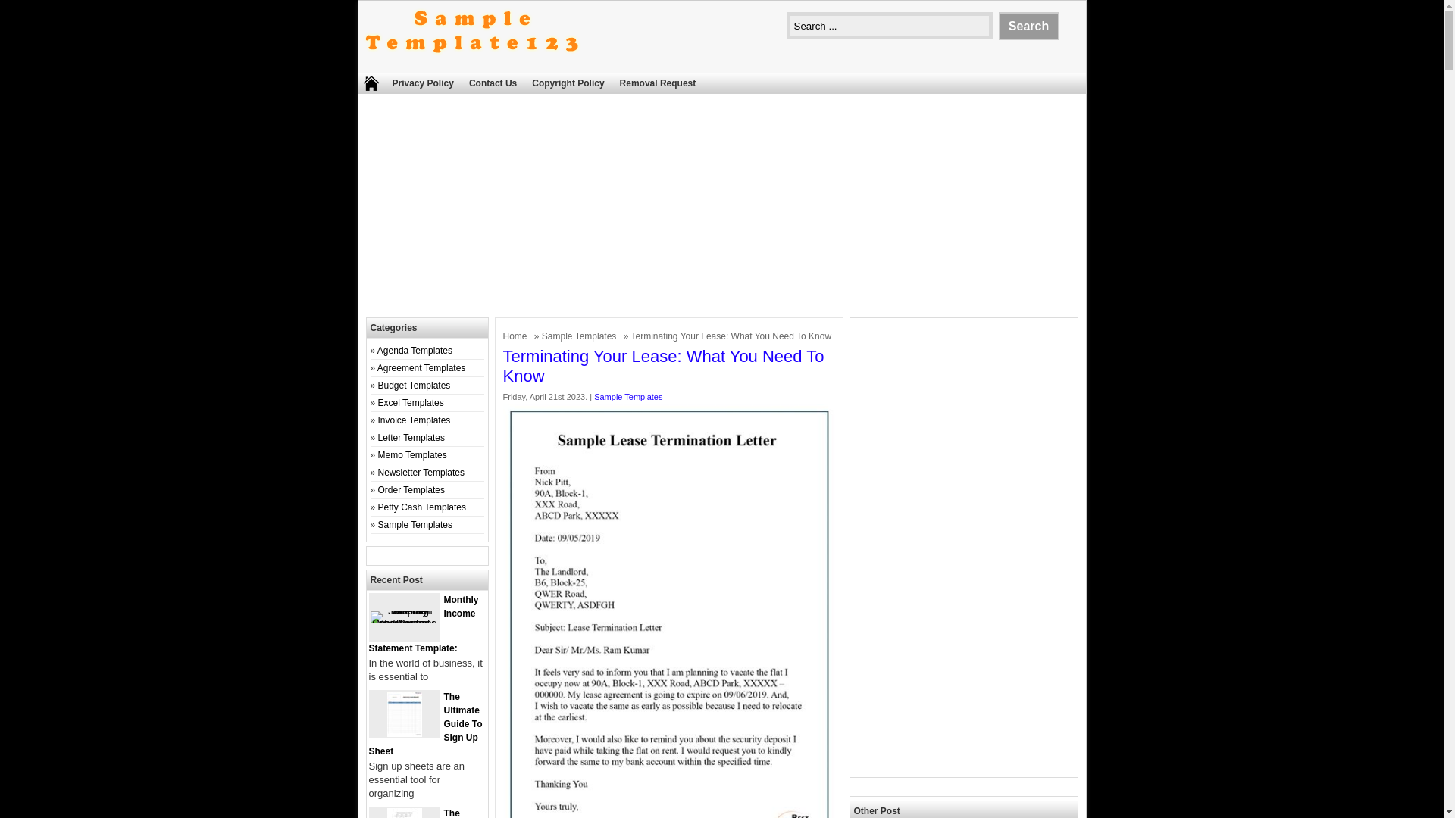 This screenshot has height=818, width=1455. What do you see at coordinates (658, 83) in the screenshot?
I see `Removal Request` at bounding box center [658, 83].